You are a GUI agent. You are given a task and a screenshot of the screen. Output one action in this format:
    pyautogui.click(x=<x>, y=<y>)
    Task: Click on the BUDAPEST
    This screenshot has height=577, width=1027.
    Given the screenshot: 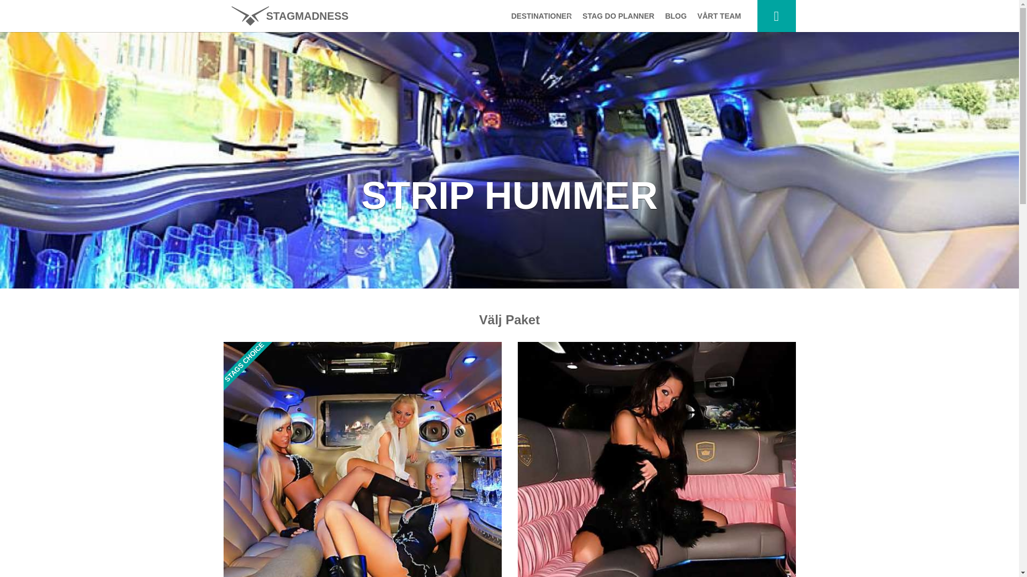 What is the action you would take?
    pyautogui.click(x=539, y=43)
    